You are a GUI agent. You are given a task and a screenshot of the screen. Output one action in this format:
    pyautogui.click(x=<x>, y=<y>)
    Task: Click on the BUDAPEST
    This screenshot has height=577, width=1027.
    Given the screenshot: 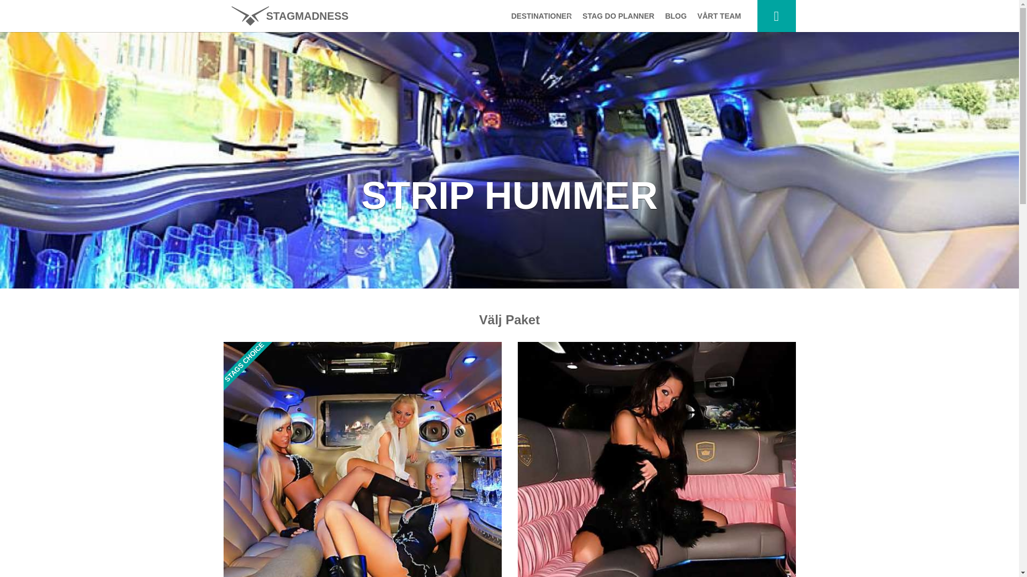 What is the action you would take?
    pyautogui.click(x=539, y=43)
    